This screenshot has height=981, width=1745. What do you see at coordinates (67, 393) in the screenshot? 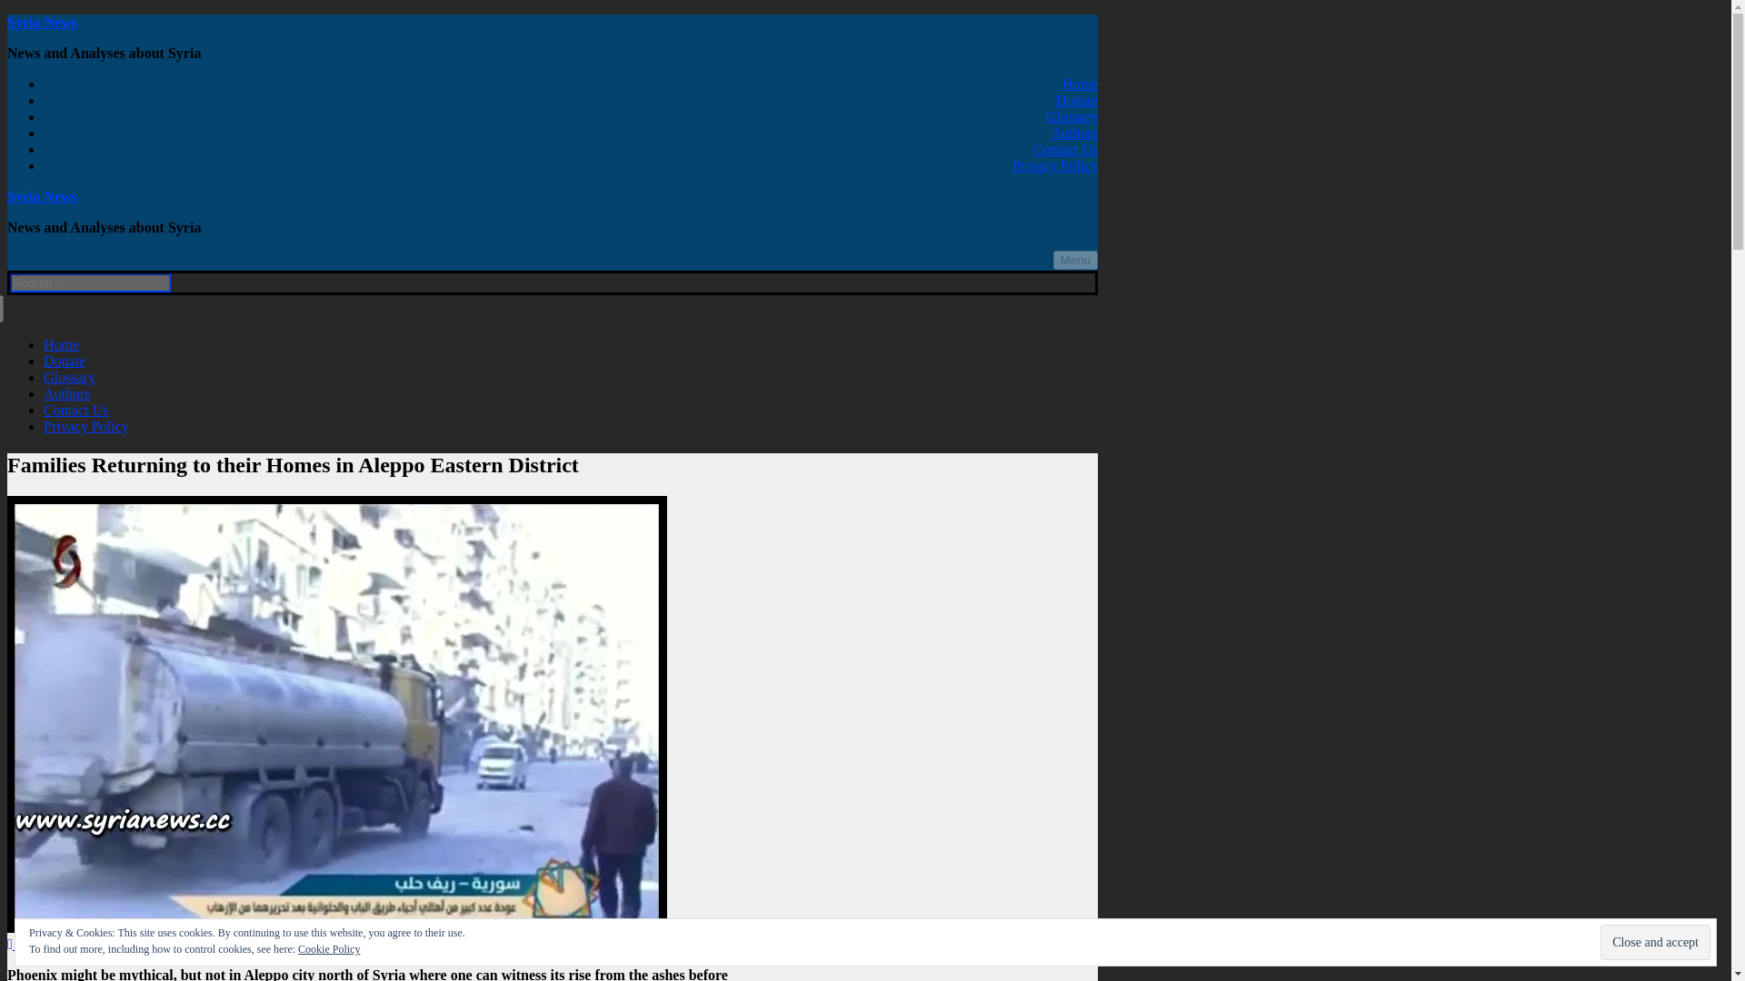
I see `Authors` at bounding box center [67, 393].